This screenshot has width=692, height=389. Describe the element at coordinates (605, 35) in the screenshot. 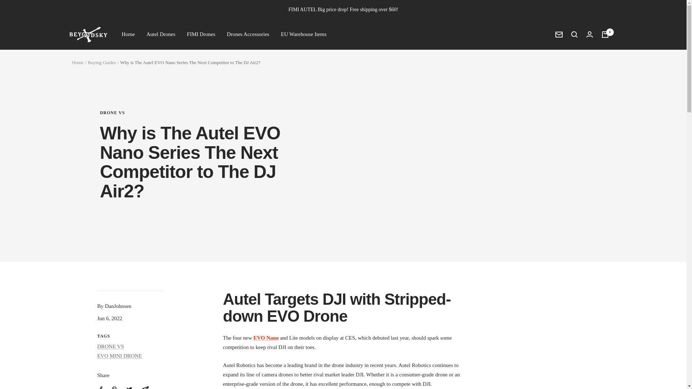

I see `0` at that location.